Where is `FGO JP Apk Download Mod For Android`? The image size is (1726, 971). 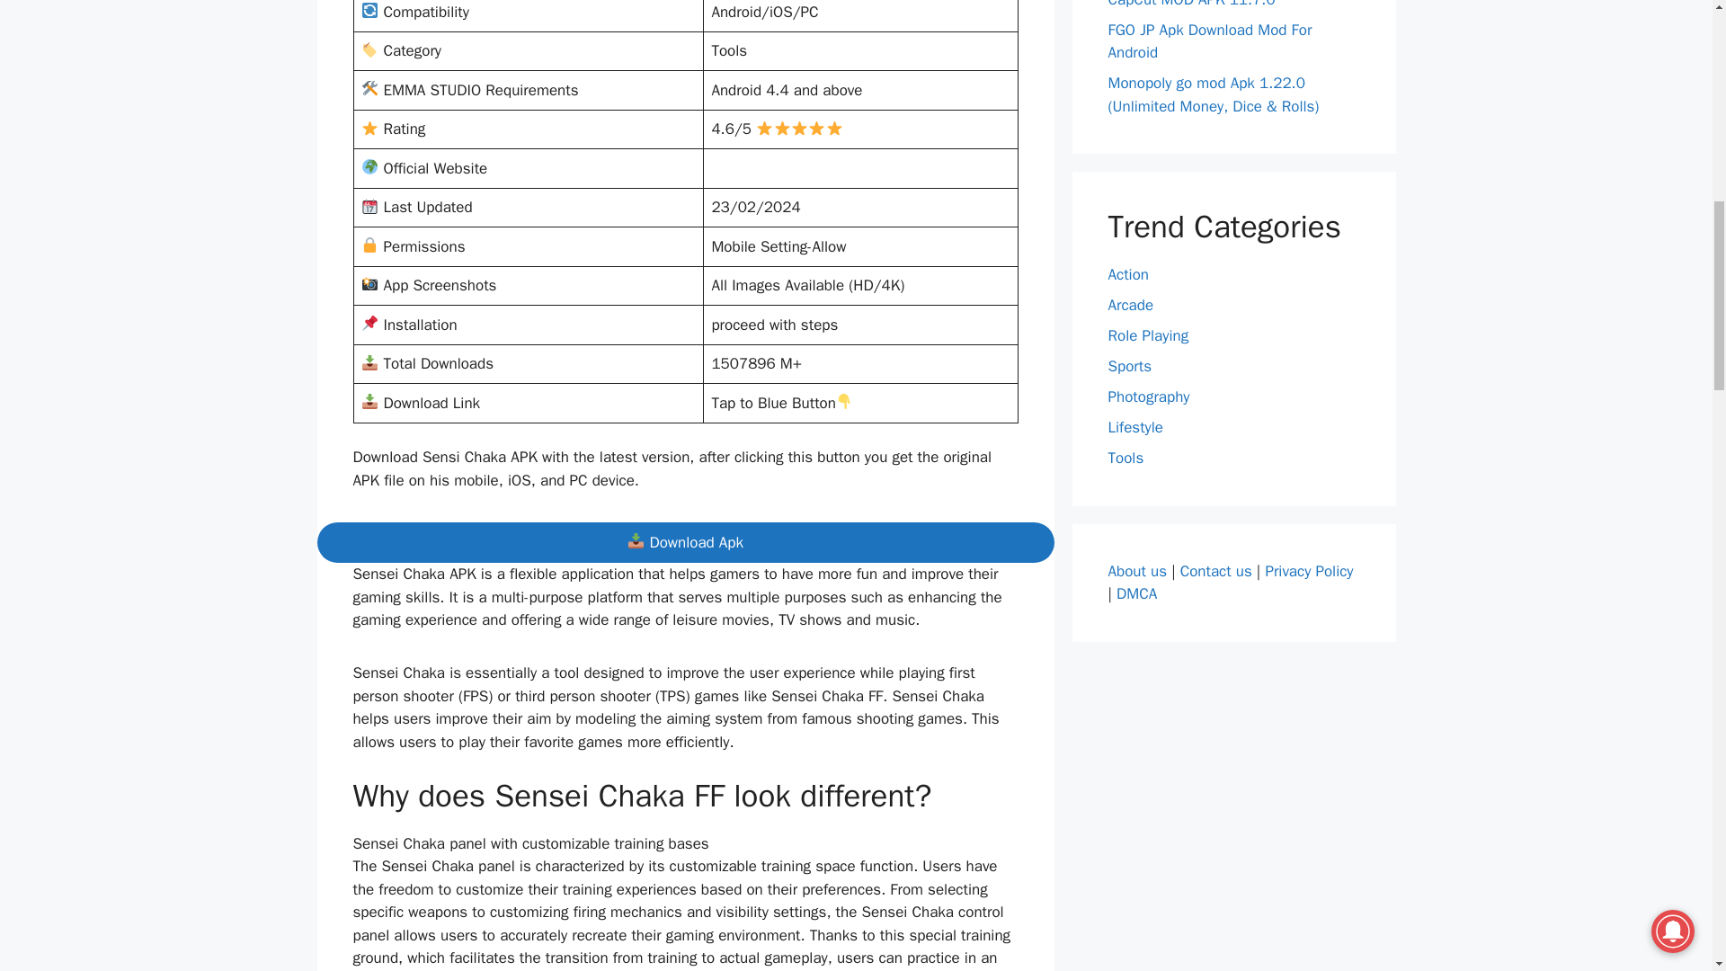 FGO JP Apk Download Mod For Android is located at coordinates (1210, 40).